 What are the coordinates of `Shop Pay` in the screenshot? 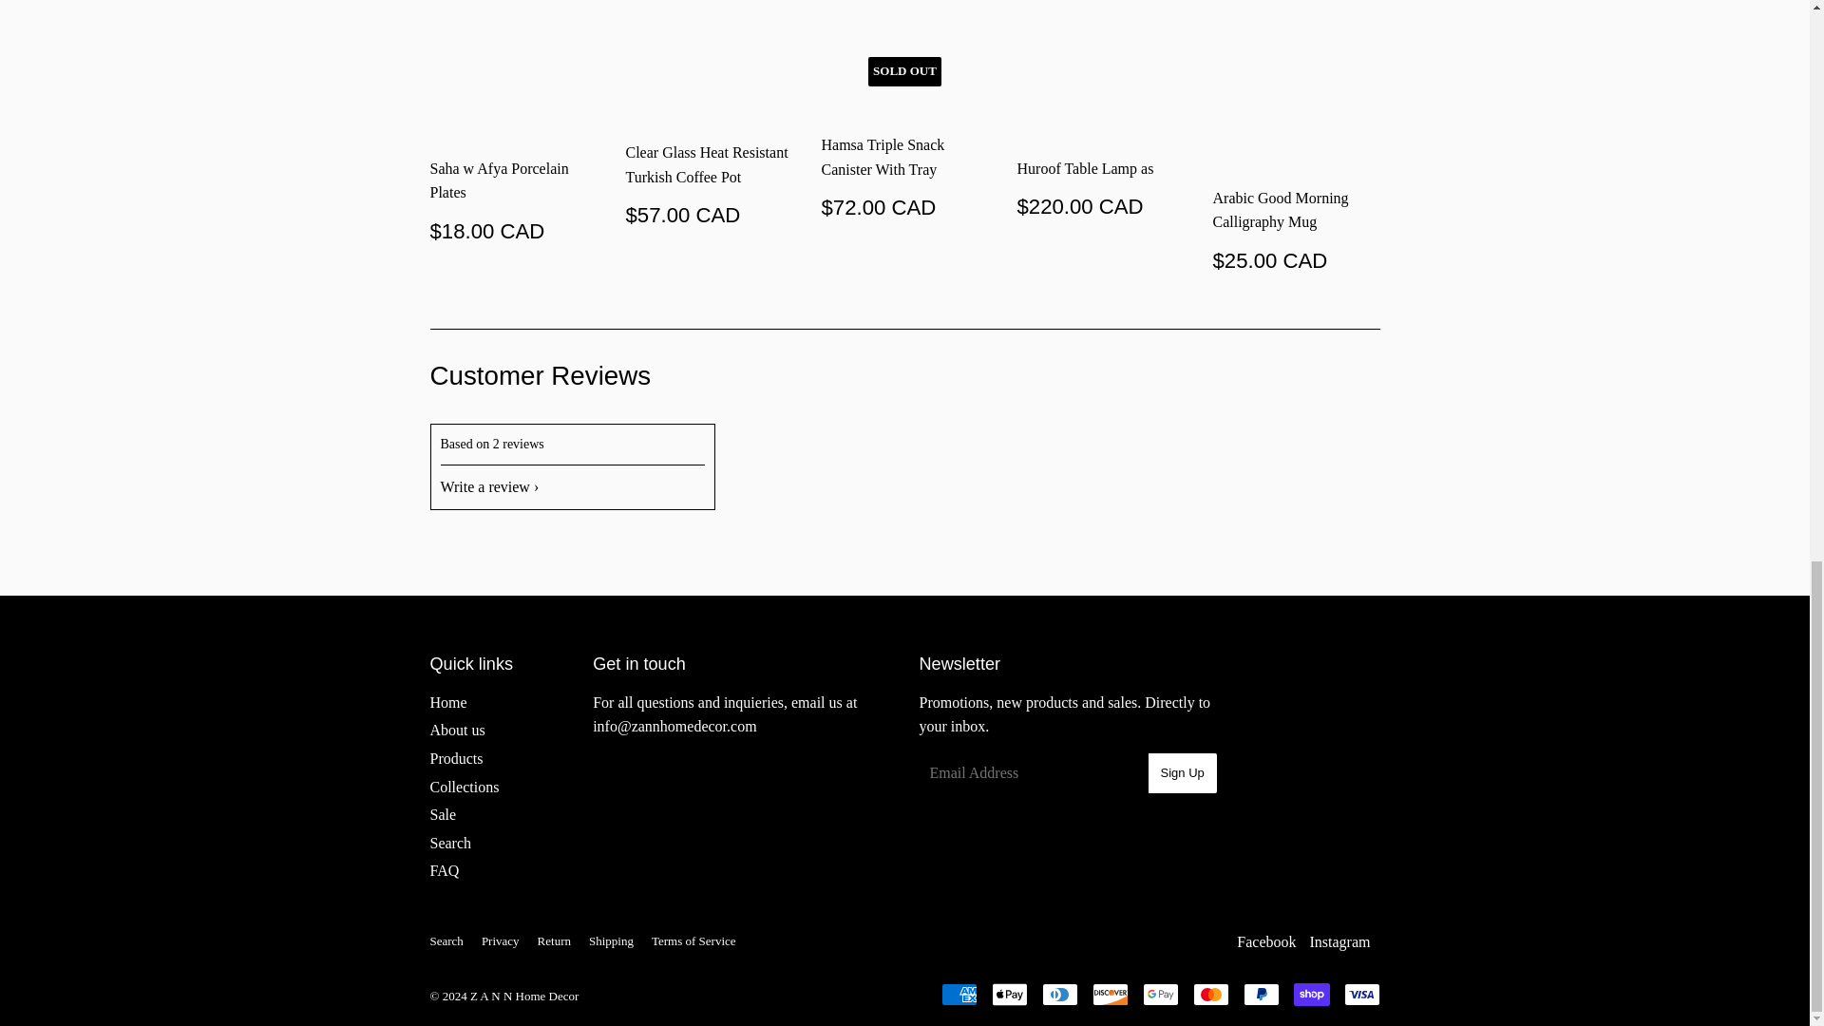 It's located at (1311, 994).